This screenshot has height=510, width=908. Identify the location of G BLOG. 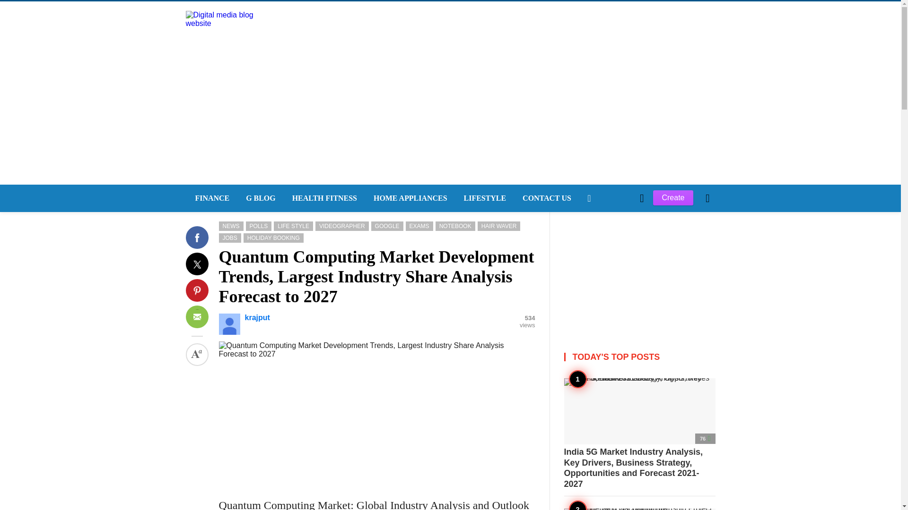
(259, 198).